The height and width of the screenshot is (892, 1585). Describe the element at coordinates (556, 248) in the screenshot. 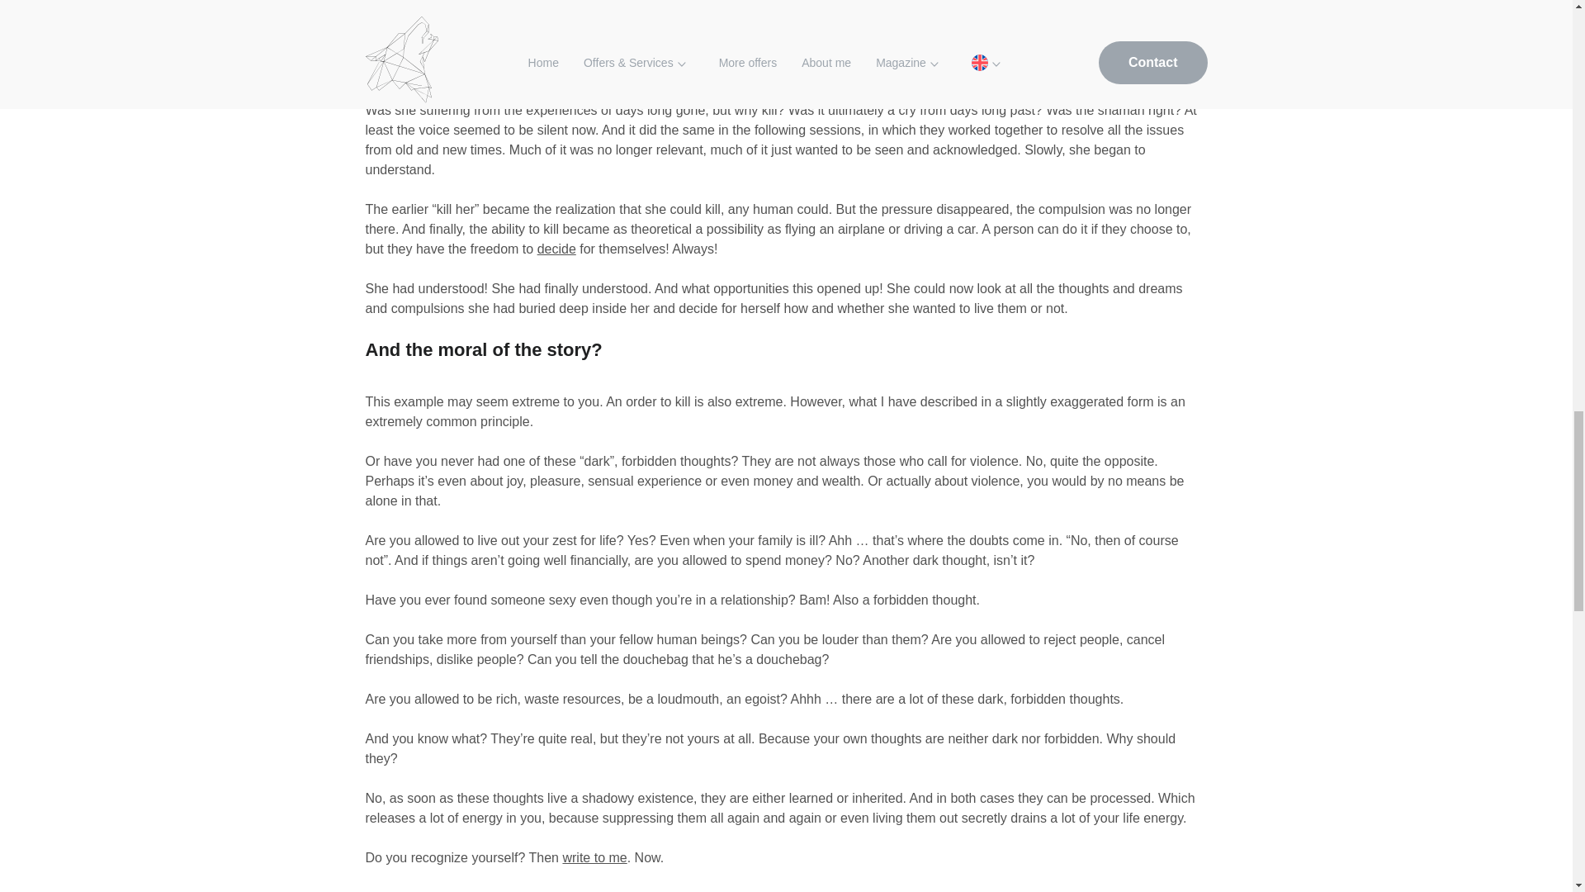

I see `decide` at that location.